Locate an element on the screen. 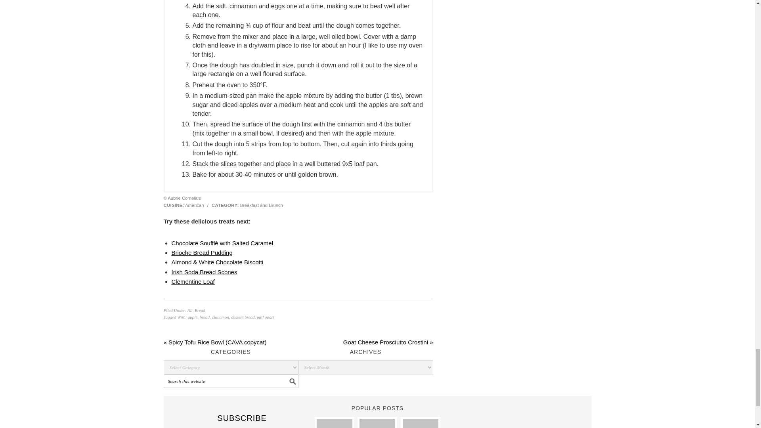 This screenshot has height=428, width=761. pull apart is located at coordinates (266, 317).